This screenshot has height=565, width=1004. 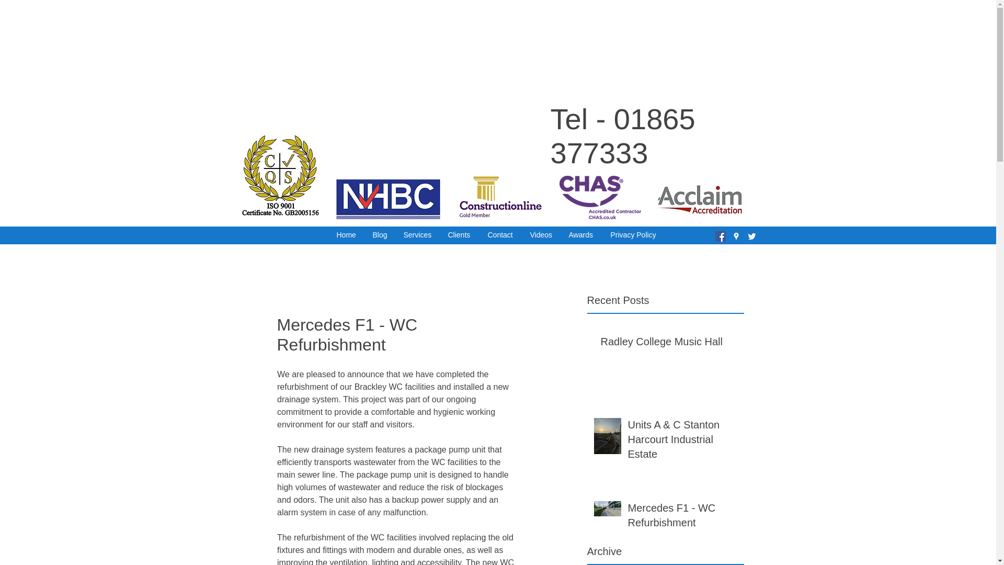 What do you see at coordinates (417, 235) in the screenshot?
I see `Services` at bounding box center [417, 235].